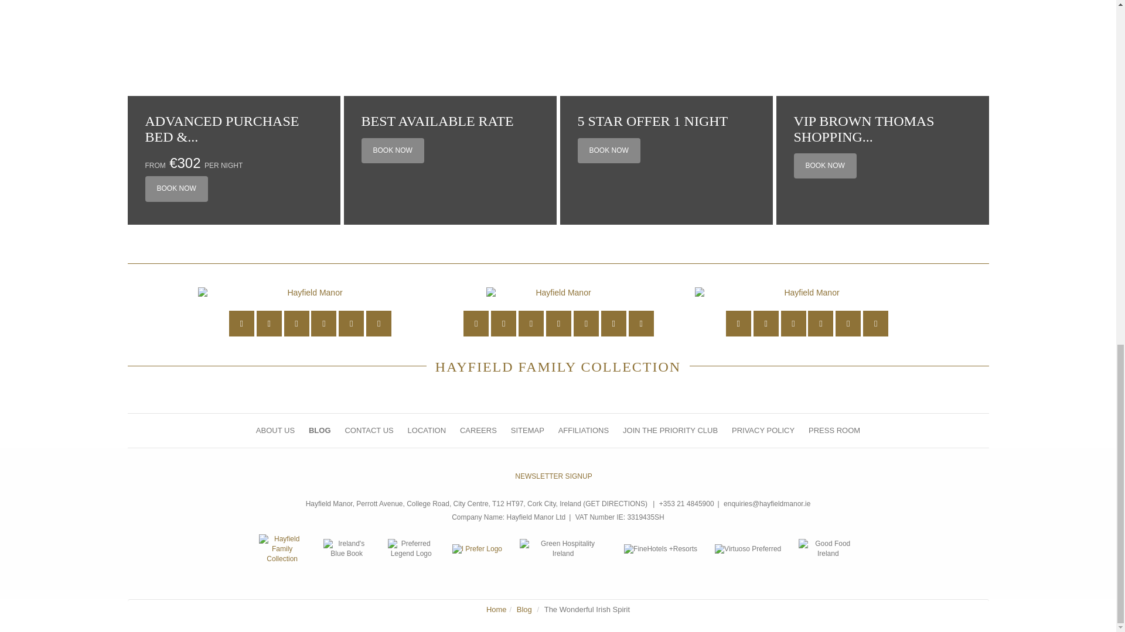  Describe the element at coordinates (350, 323) in the screenshot. I see `Pinterest` at that location.